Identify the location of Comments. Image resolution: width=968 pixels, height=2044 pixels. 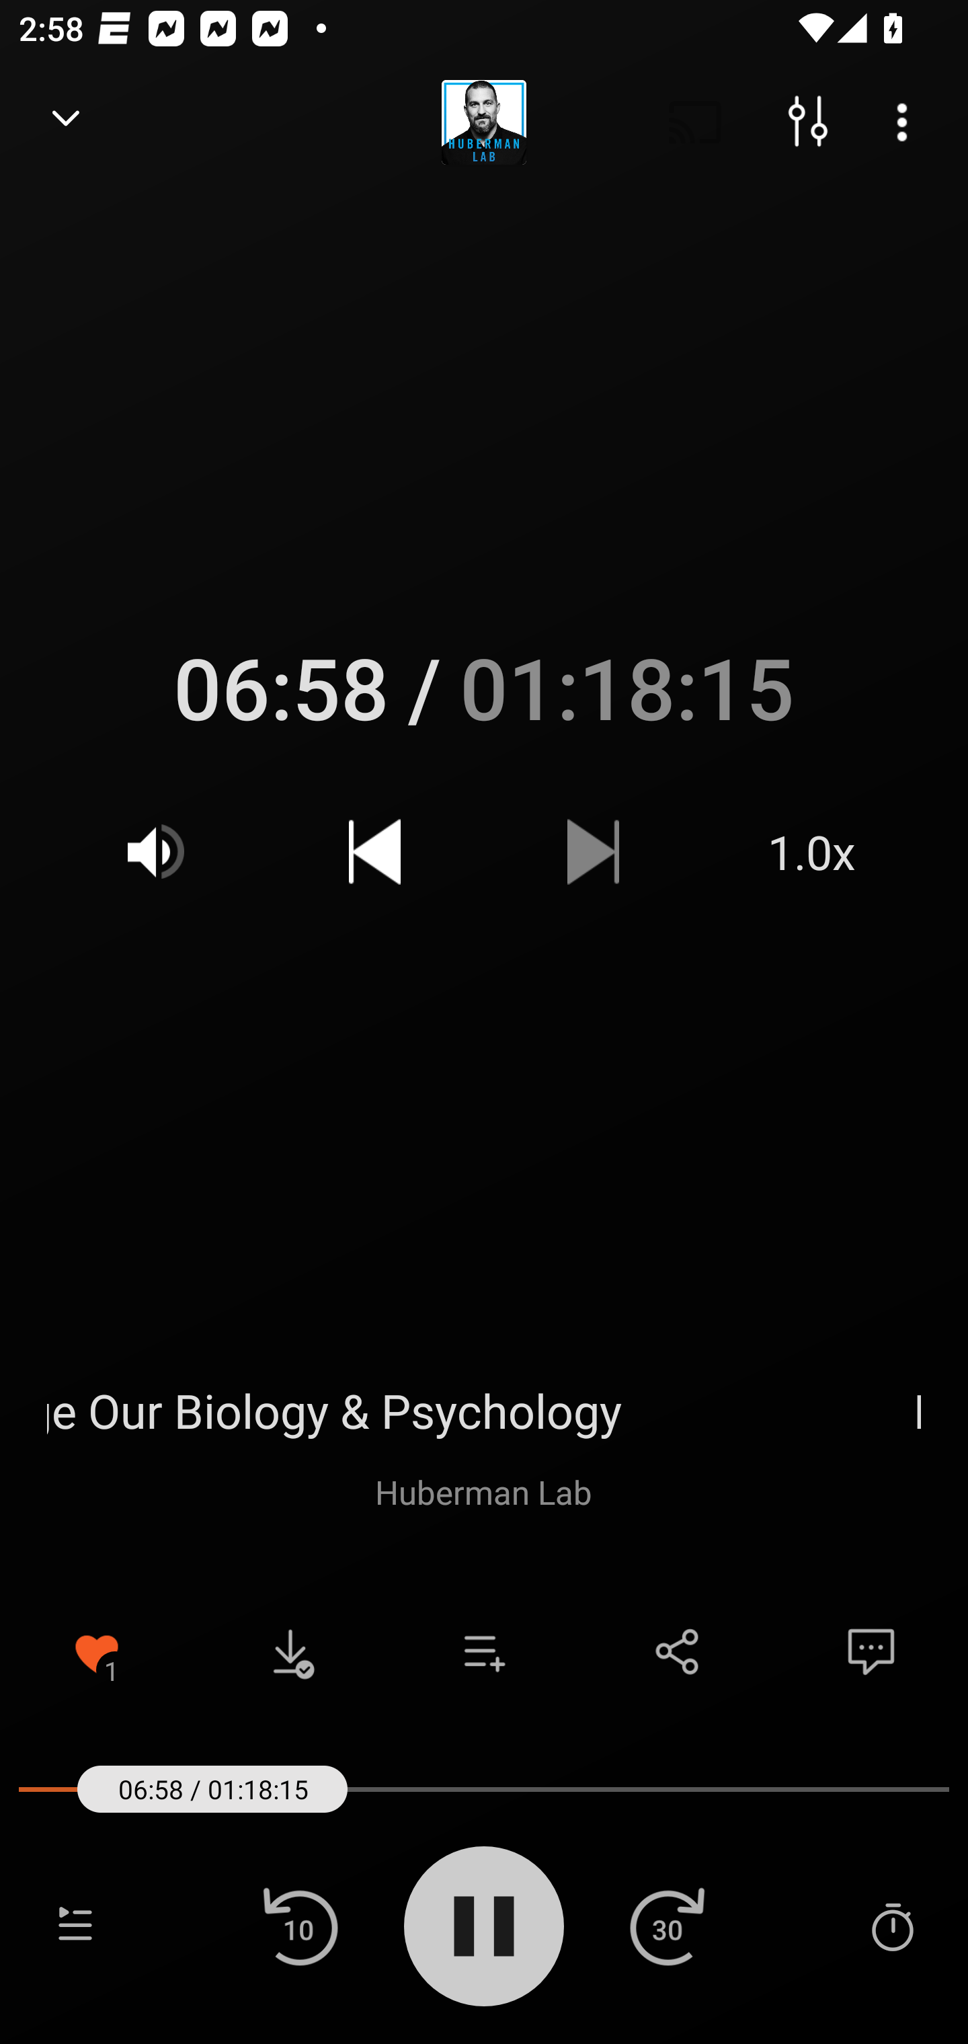
(871, 1651).